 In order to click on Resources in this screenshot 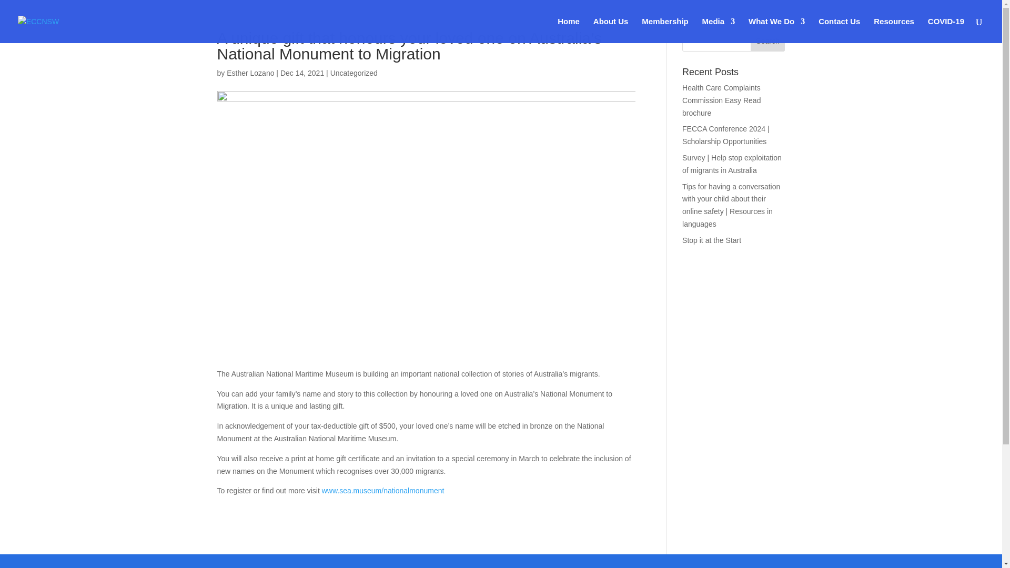, I will do `click(893, 31)`.